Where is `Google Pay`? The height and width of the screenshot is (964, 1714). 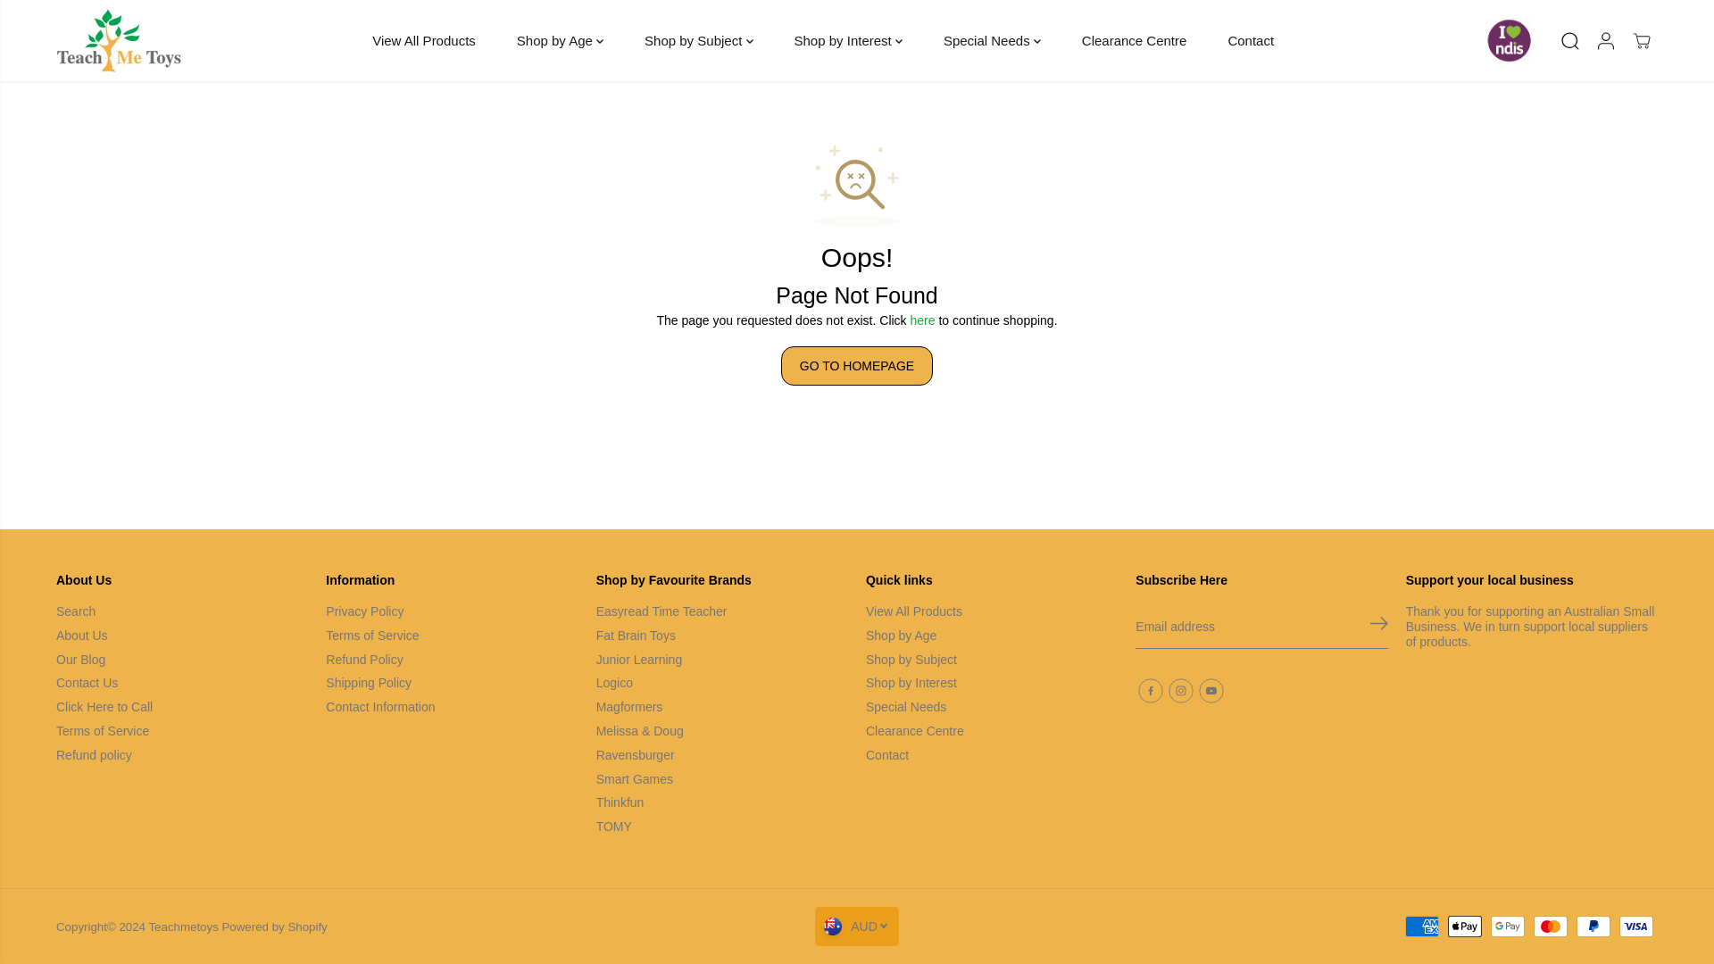 Google Pay is located at coordinates (1508, 927).